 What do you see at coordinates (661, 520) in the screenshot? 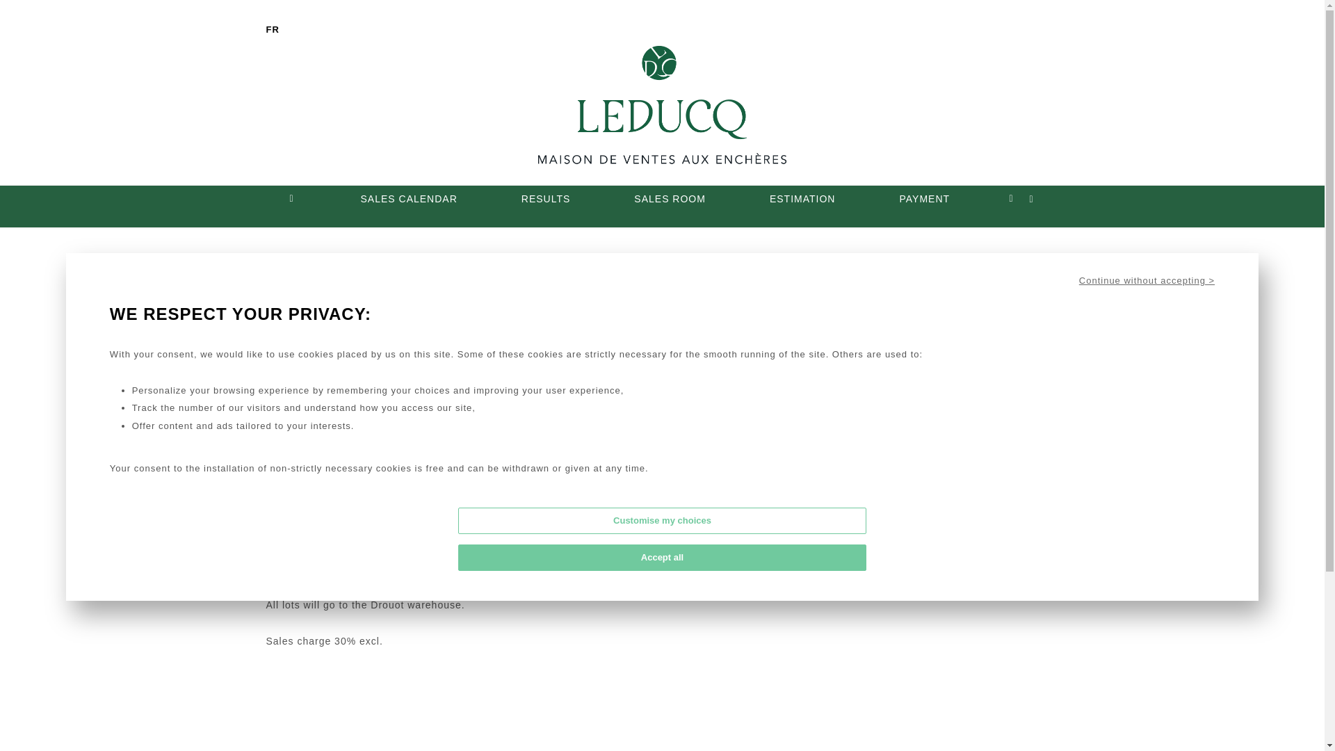
I see `Customise my choices` at bounding box center [661, 520].